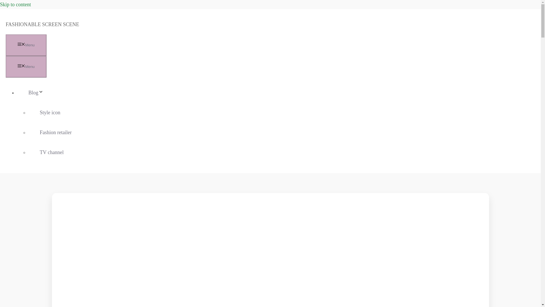  I want to click on FASHIONABLE SCREEN SCENE, so click(42, 24).